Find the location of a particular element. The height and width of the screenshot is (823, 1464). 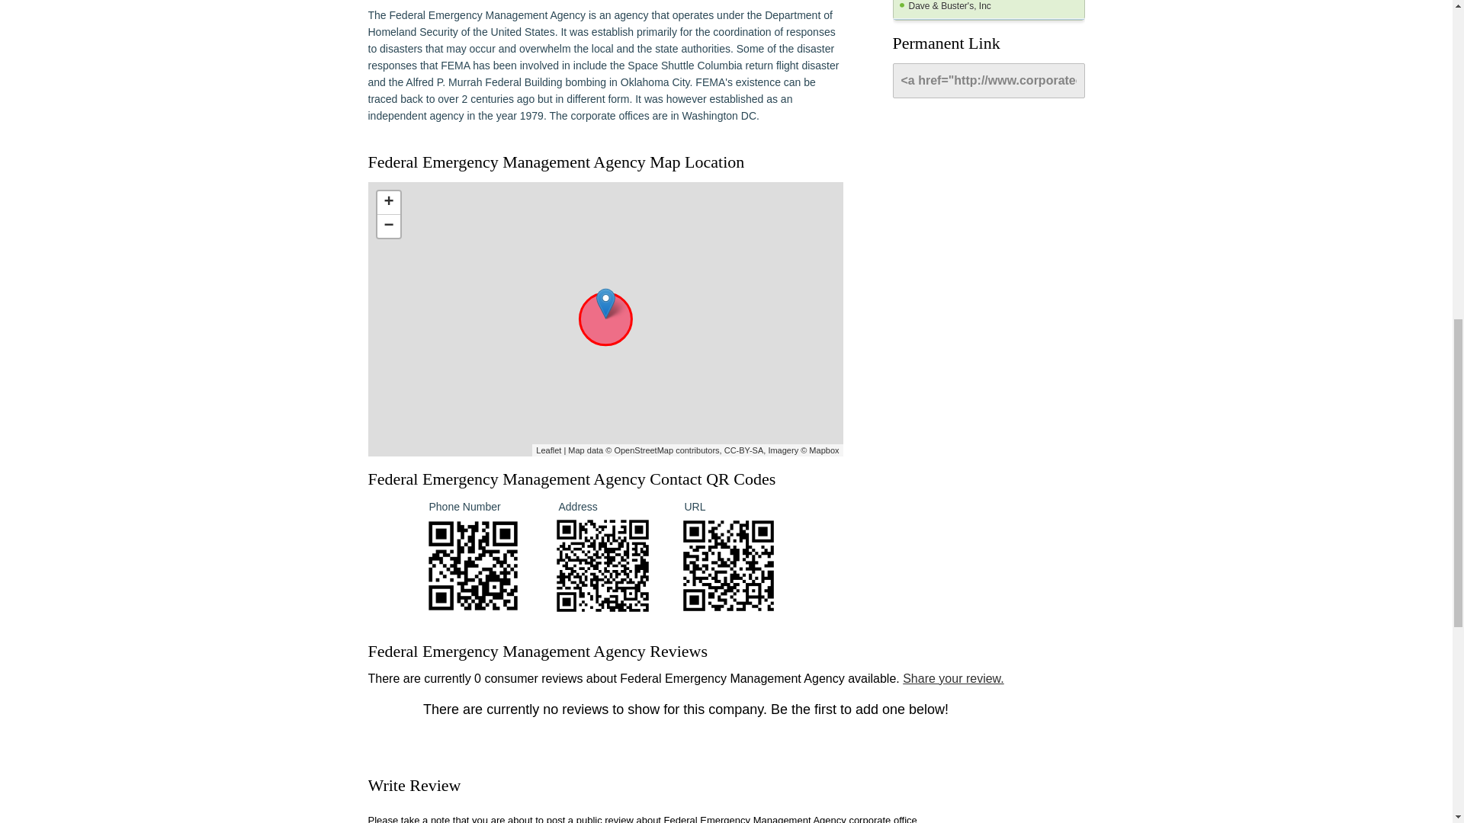

OpenStreetMap is located at coordinates (644, 450).